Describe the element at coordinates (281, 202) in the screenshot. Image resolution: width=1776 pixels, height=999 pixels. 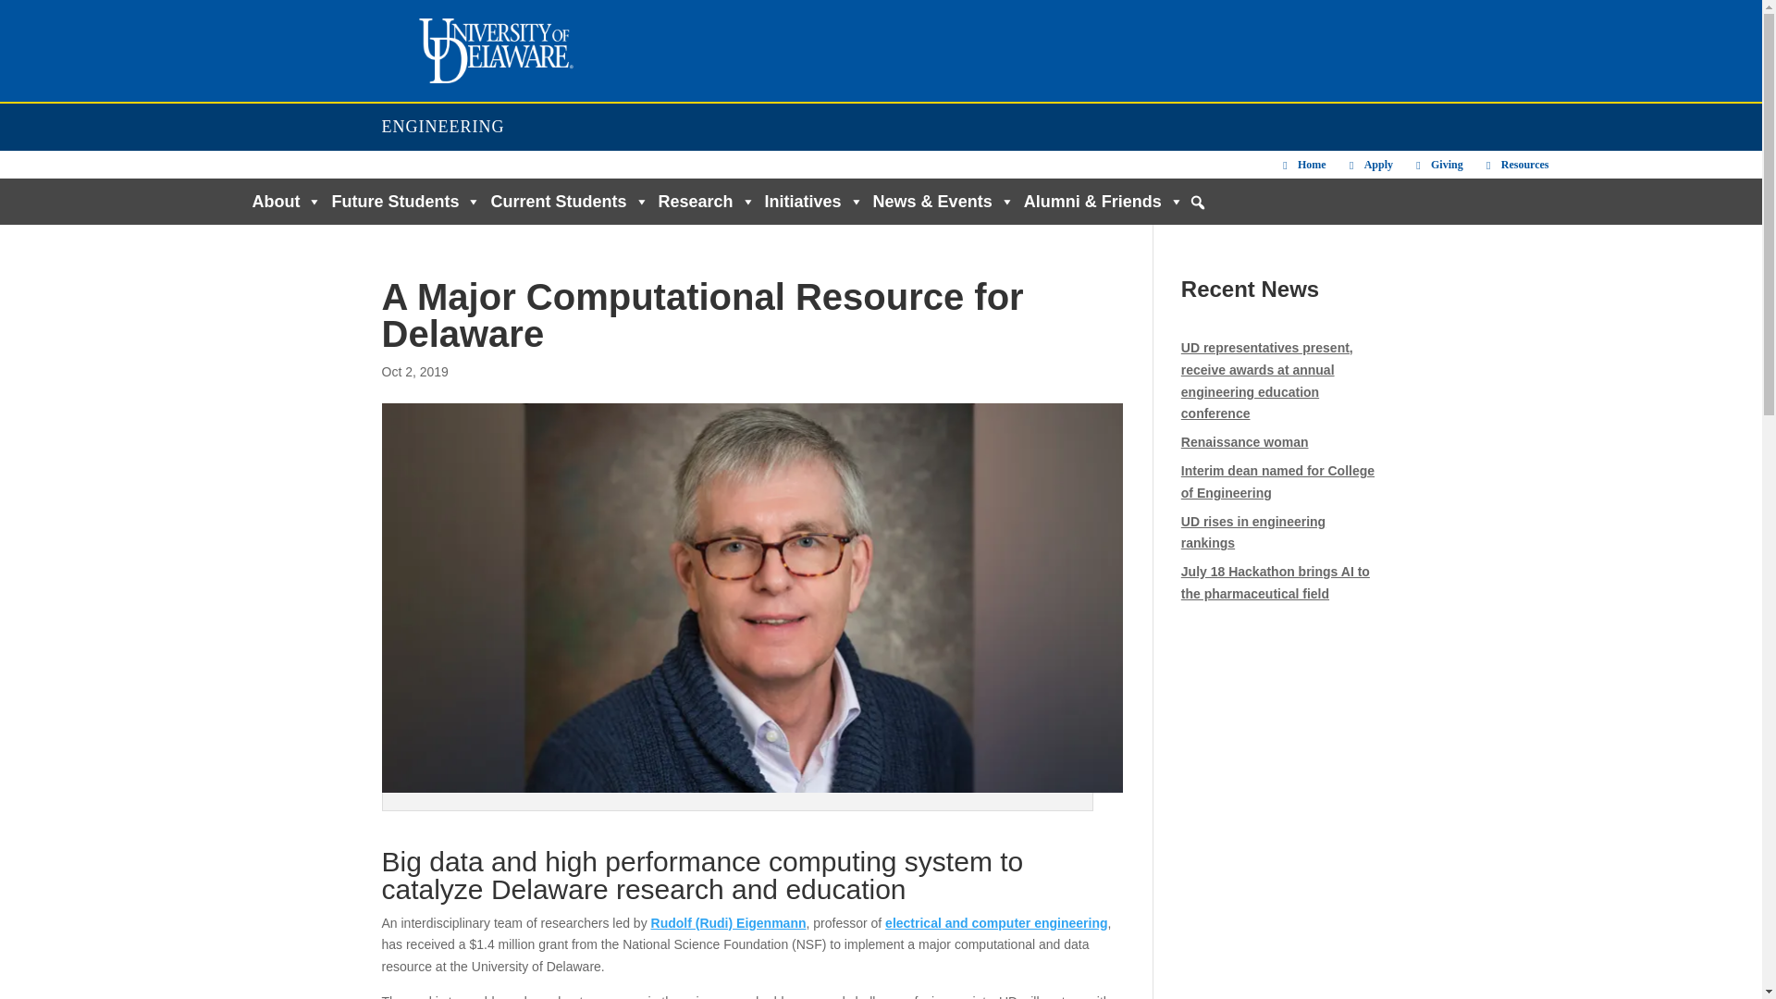
I see `About` at that location.